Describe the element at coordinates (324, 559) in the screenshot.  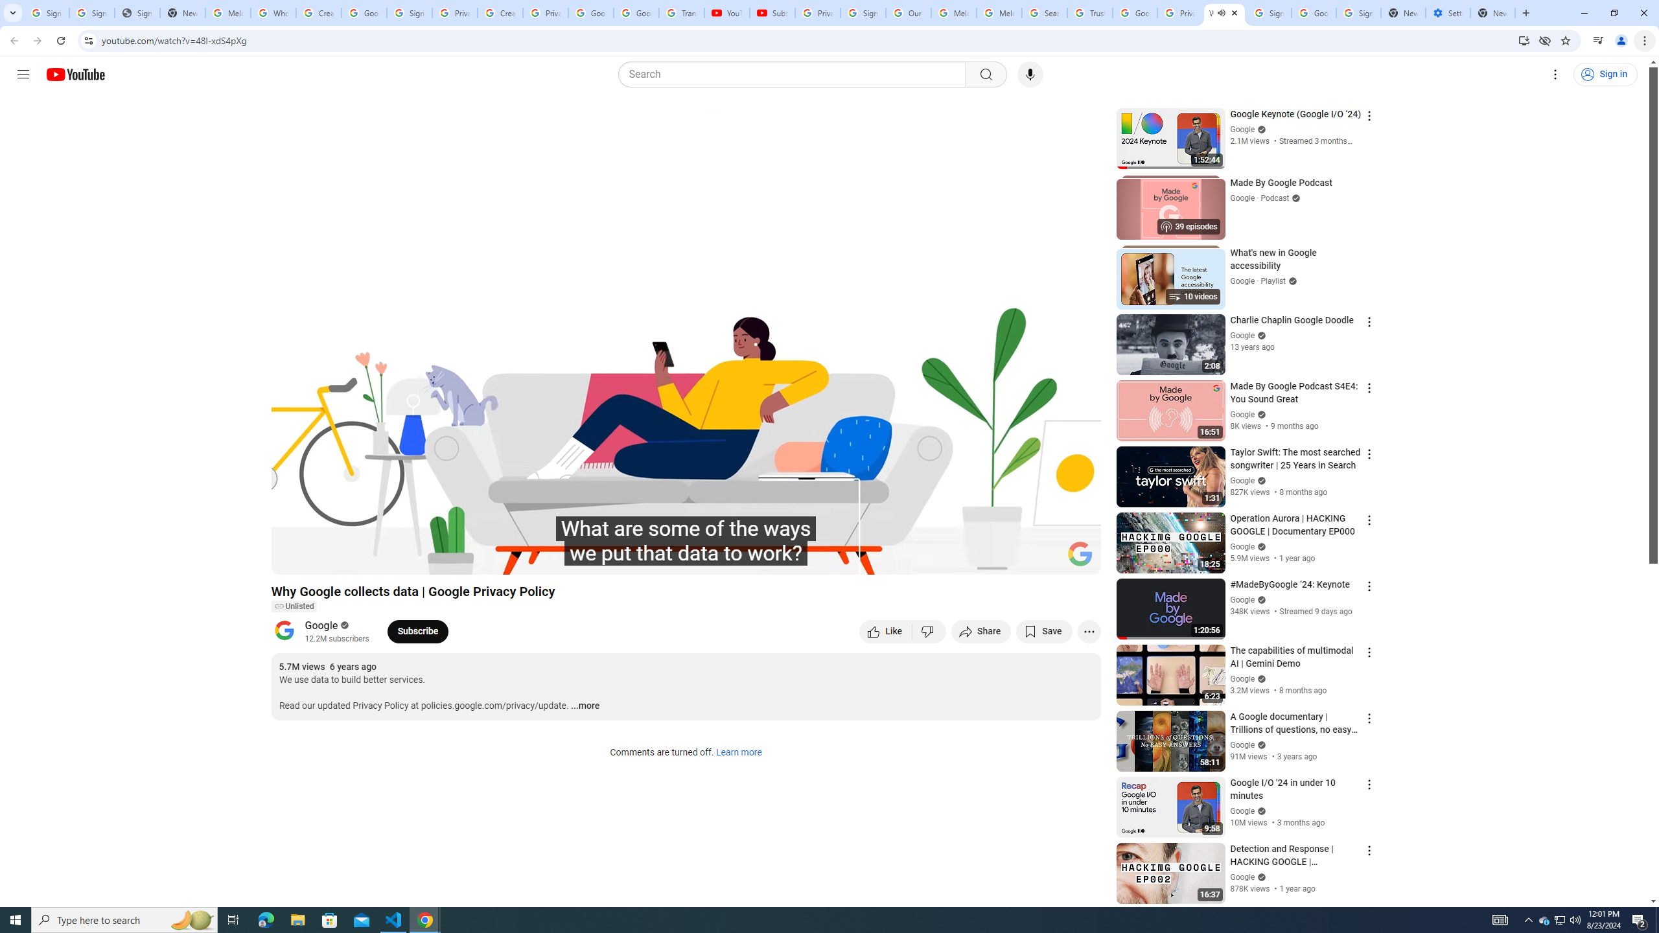
I see `Next (SHIFT+n)` at that location.